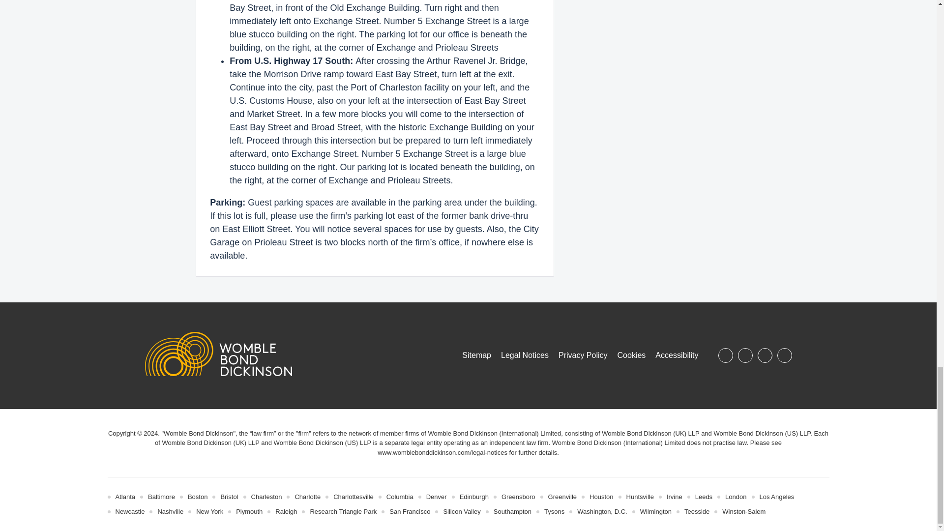 The height and width of the screenshot is (531, 944). What do you see at coordinates (161, 497) in the screenshot?
I see `Baltimore, MD, US` at bounding box center [161, 497].